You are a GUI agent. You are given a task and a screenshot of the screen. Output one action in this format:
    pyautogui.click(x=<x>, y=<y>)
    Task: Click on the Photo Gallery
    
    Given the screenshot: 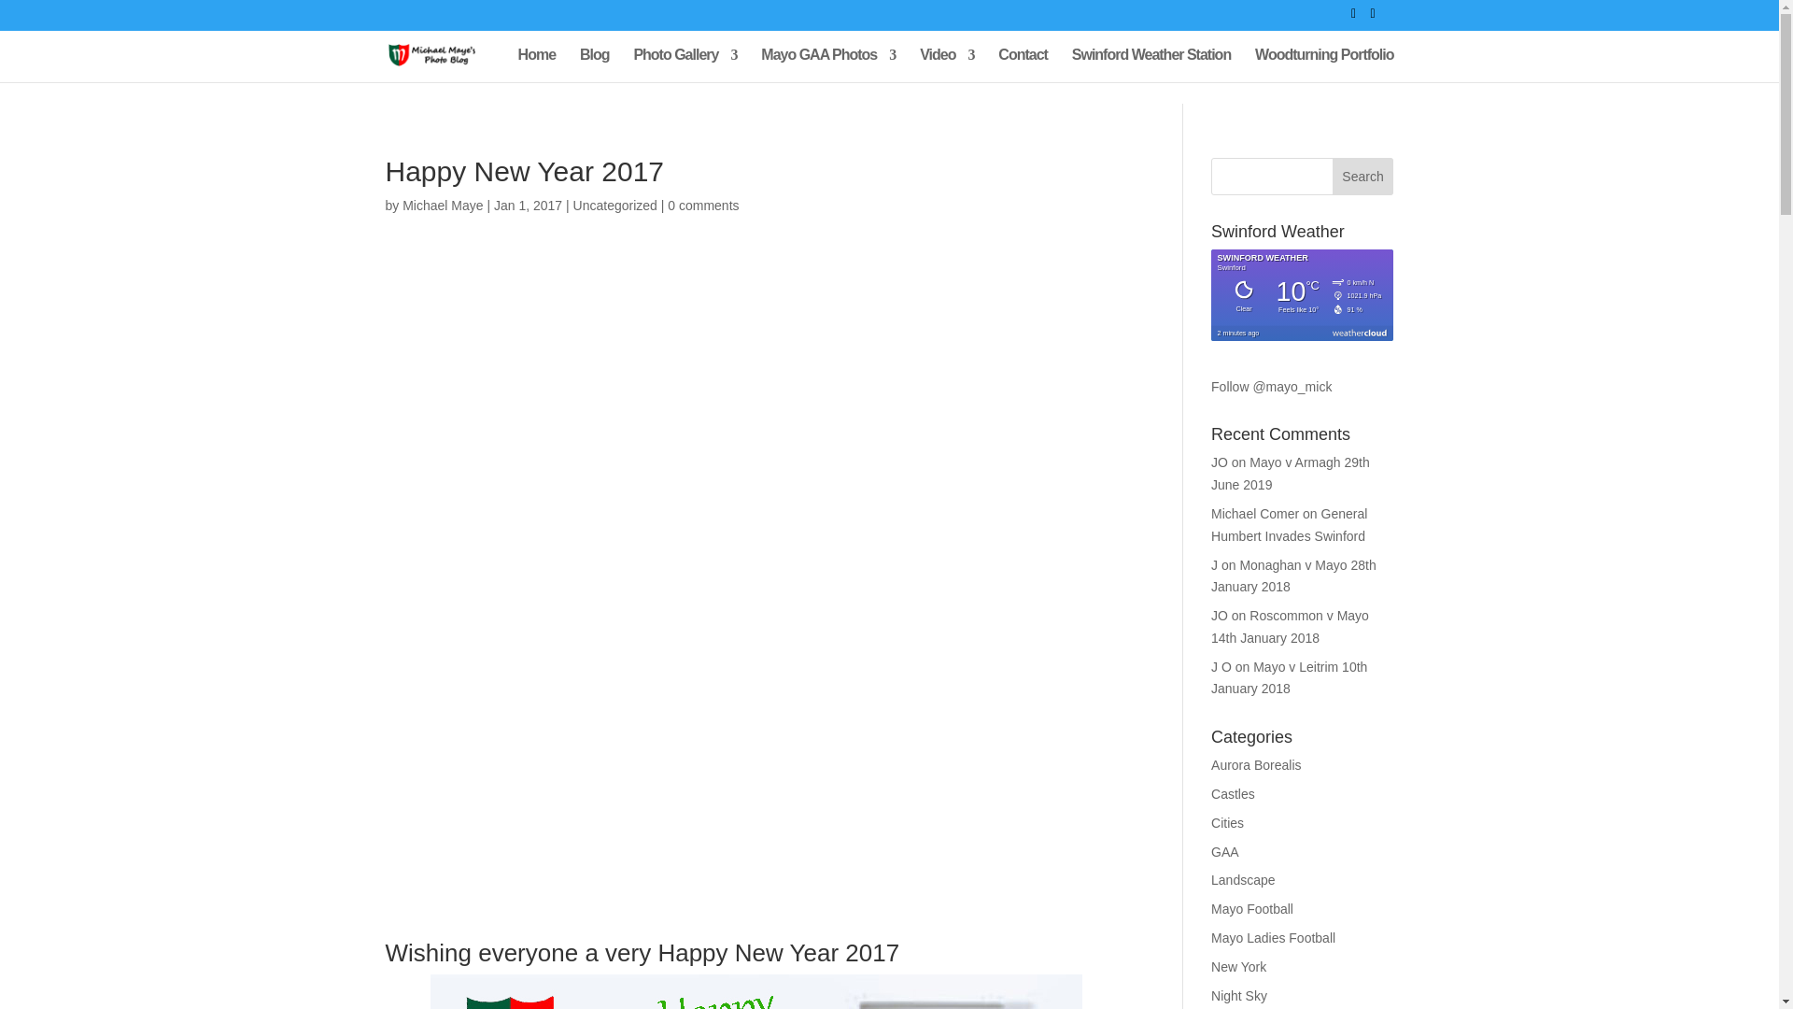 What is the action you would take?
    pyautogui.click(x=685, y=64)
    